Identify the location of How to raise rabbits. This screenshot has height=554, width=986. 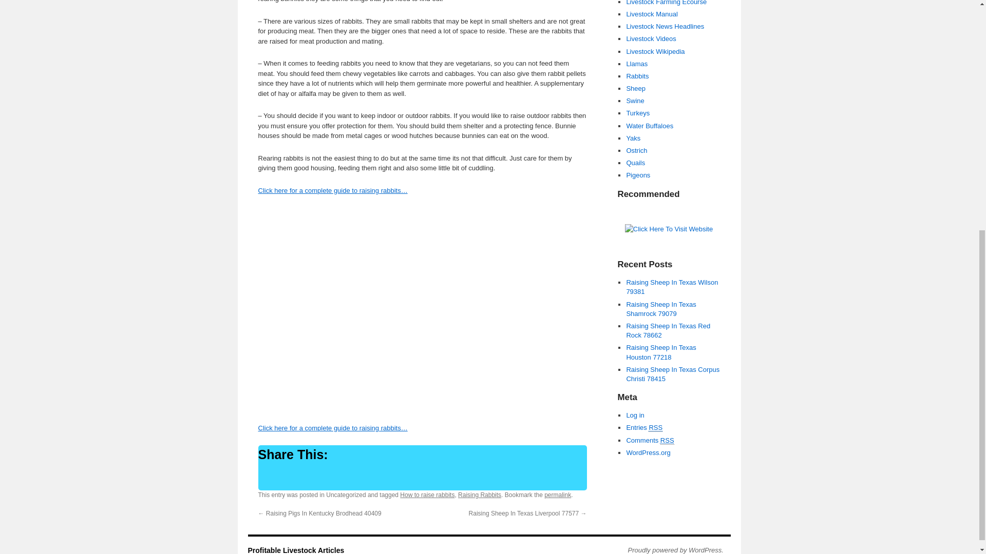
(427, 494).